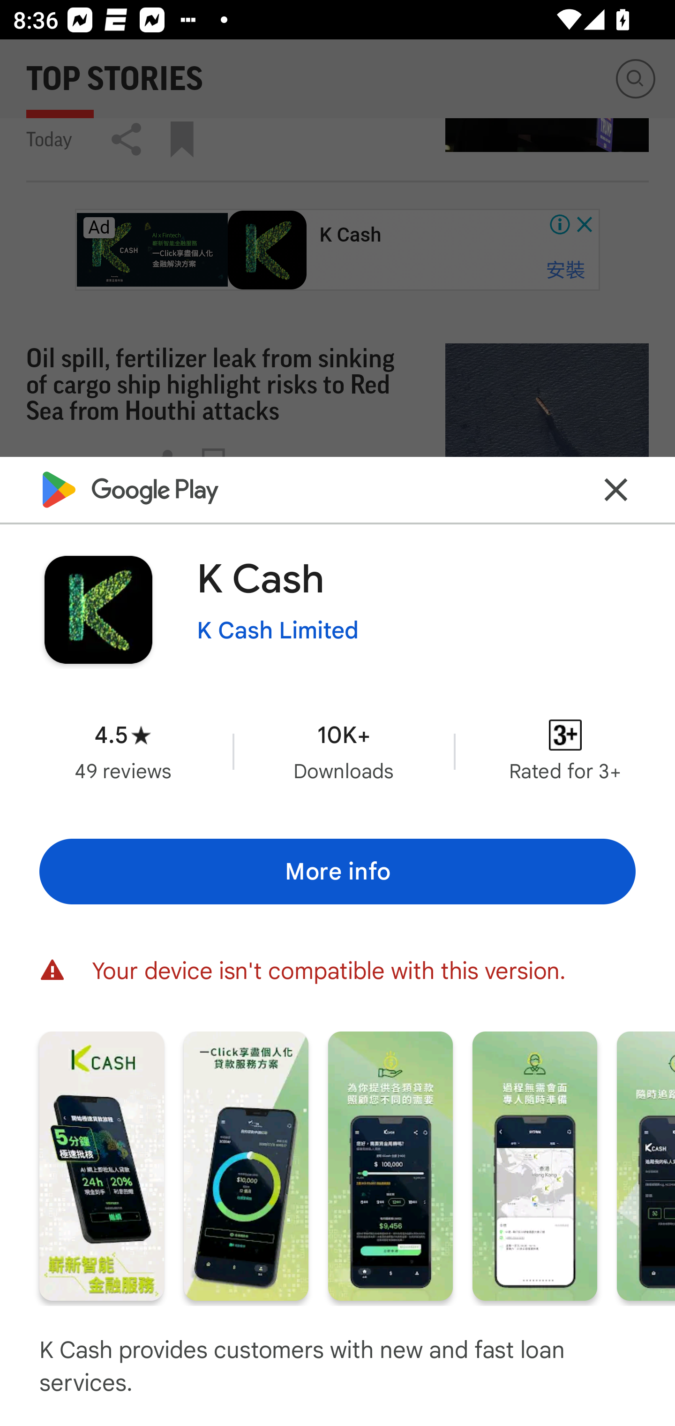  What do you see at coordinates (277, 631) in the screenshot?
I see `K Cash Limited` at bounding box center [277, 631].